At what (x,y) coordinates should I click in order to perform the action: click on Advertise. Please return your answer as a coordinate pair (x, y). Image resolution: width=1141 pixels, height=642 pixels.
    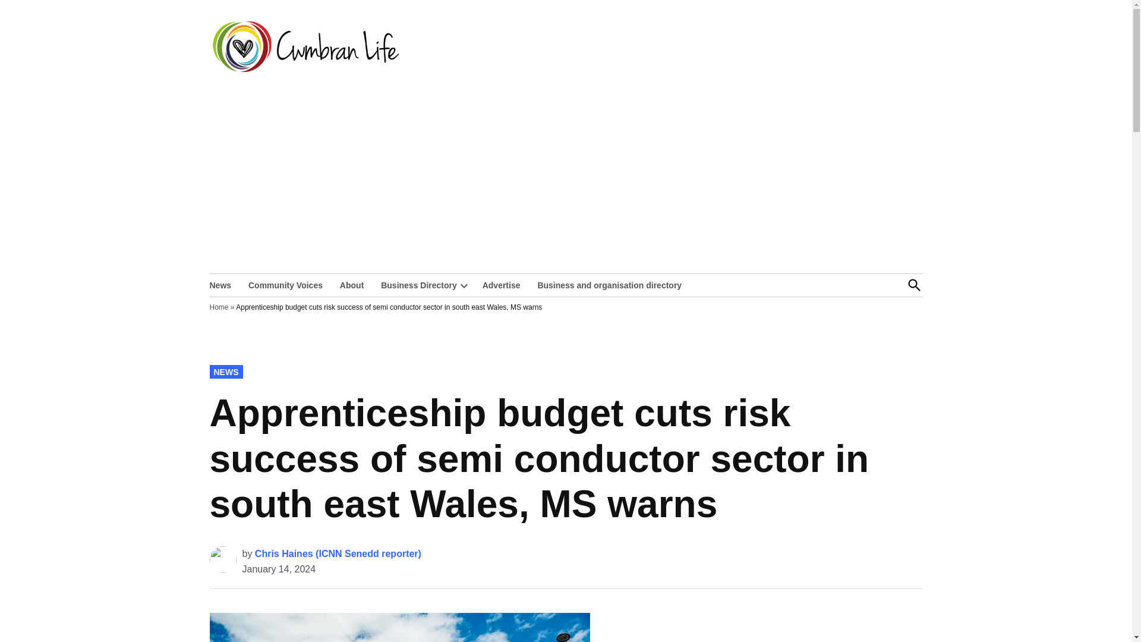
    Looking at the image, I should click on (502, 284).